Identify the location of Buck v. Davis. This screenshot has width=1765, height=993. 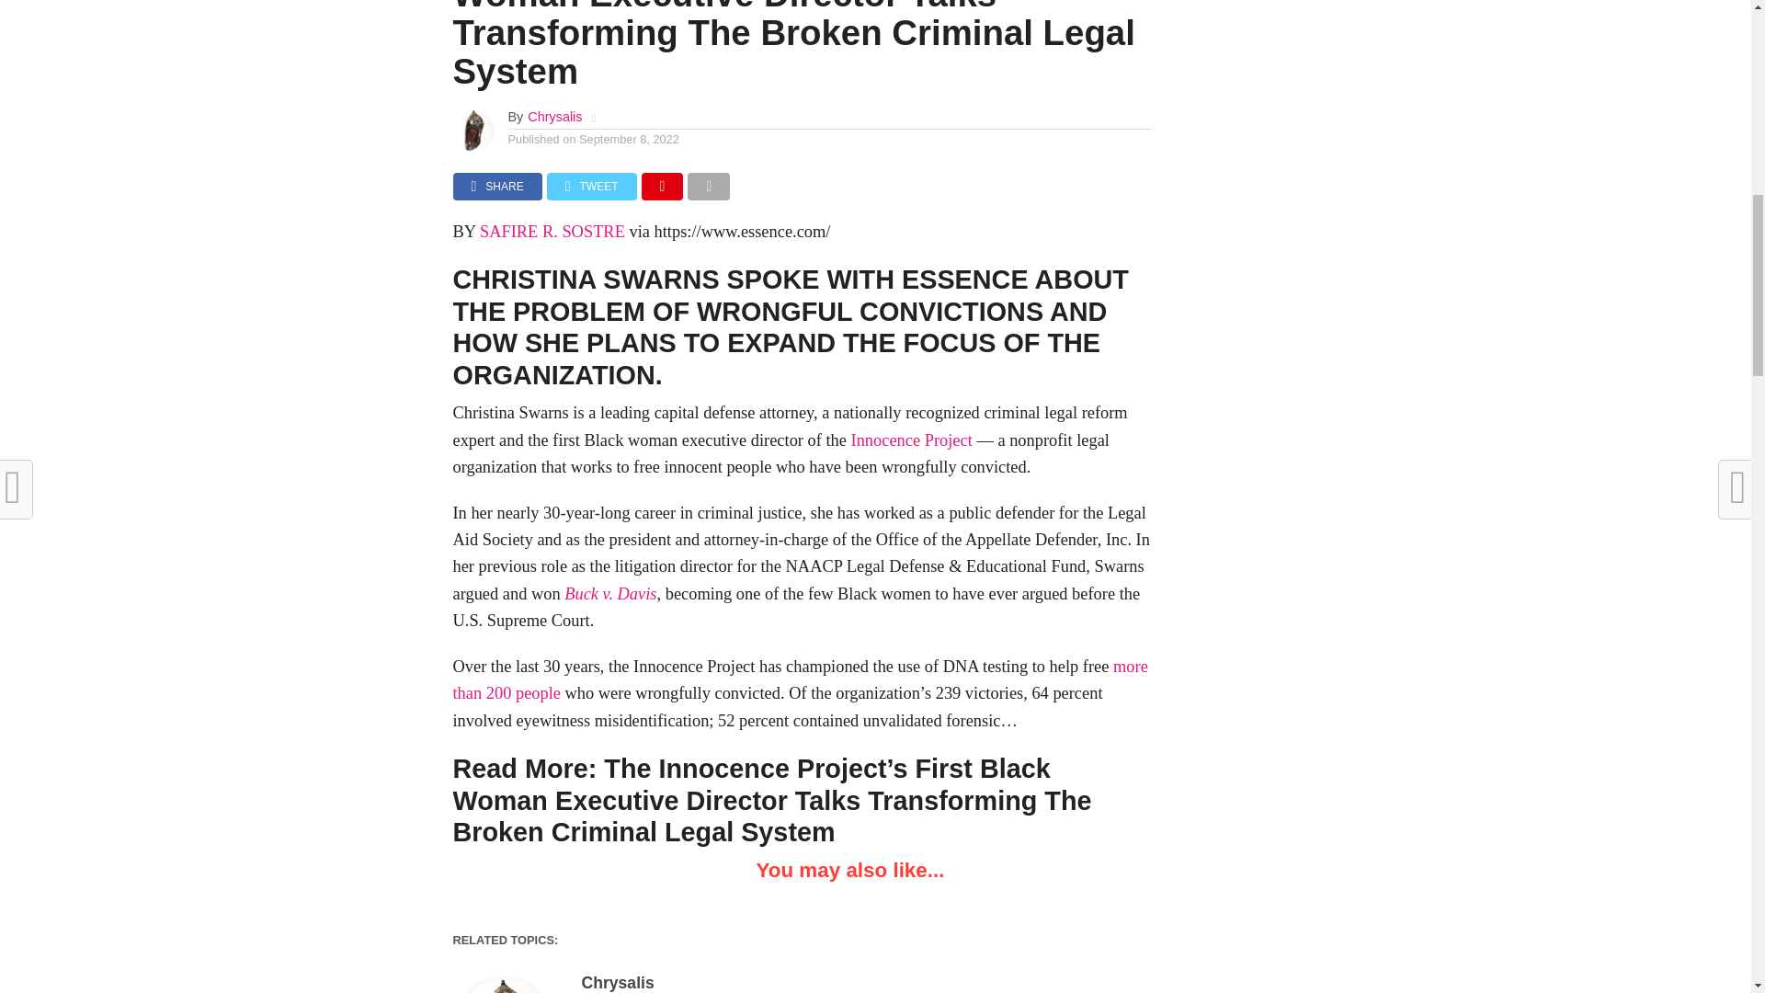
(610, 594).